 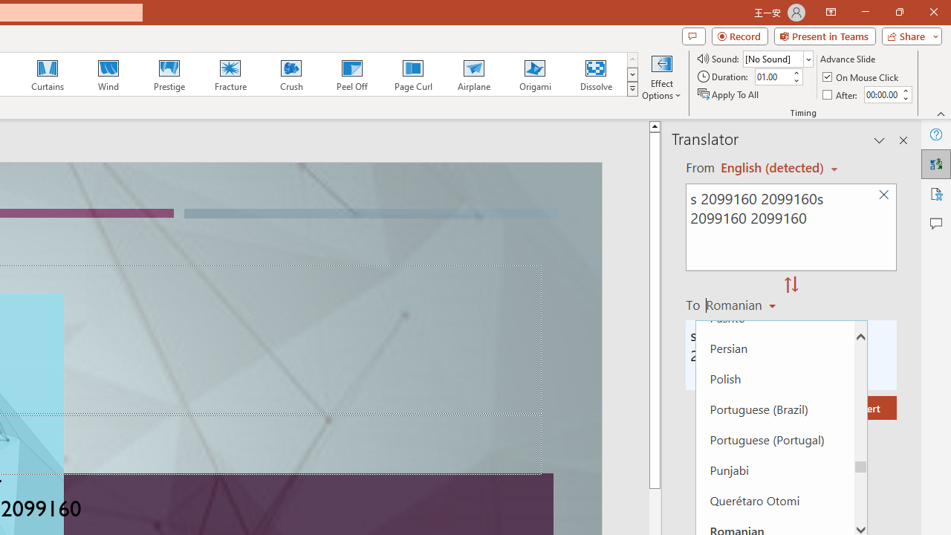 I want to click on Sound, so click(x=777, y=58).